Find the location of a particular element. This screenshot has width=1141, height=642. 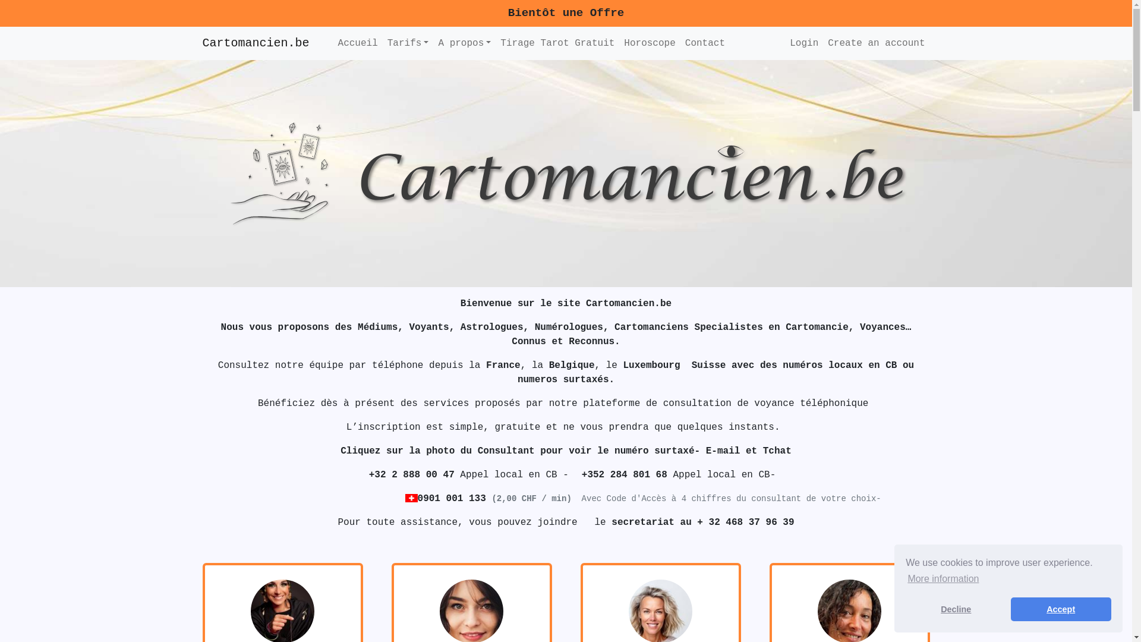

Contact is located at coordinates (705, 43).